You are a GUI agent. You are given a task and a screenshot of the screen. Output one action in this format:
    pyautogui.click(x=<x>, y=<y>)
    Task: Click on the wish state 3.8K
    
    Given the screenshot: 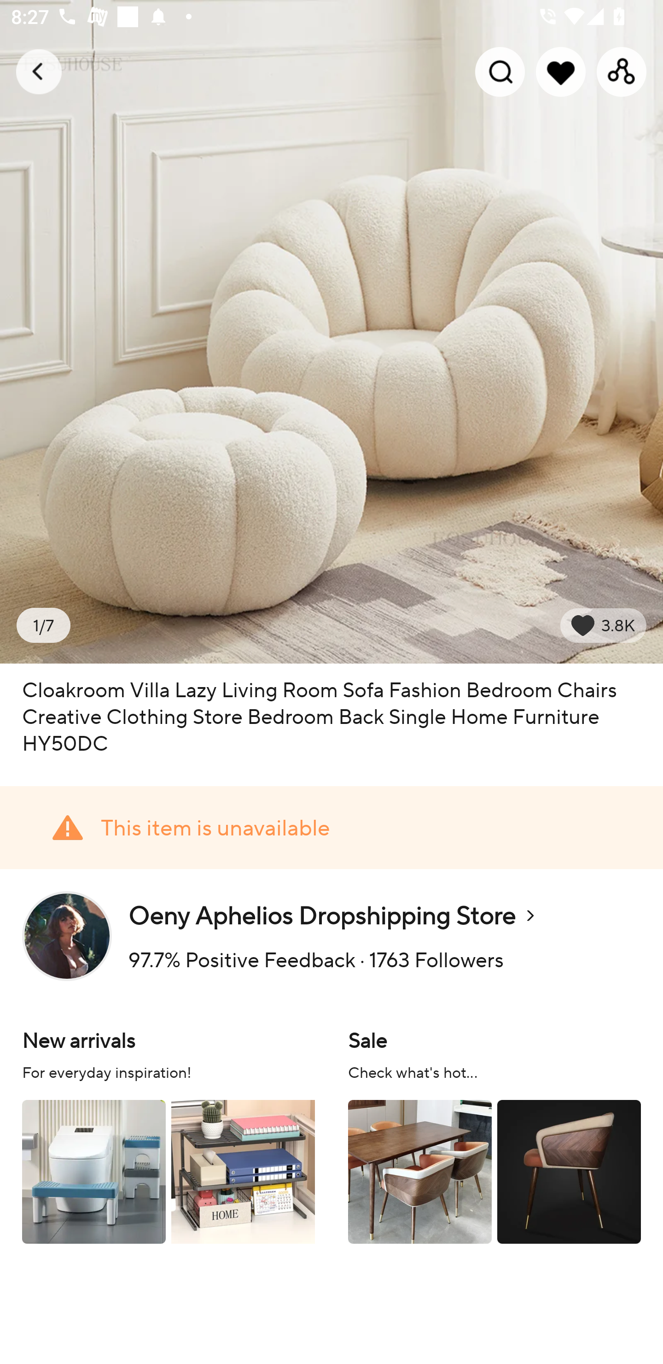 What is the action you would take?
    pyautogui.click(x=603, y=625)
    